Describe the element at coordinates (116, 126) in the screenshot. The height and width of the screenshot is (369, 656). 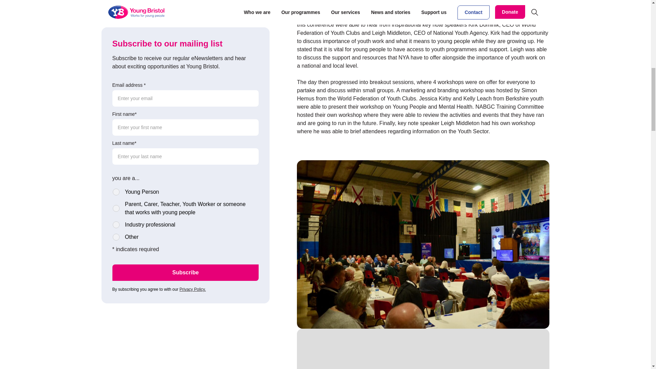
I see `Radio` at that location.